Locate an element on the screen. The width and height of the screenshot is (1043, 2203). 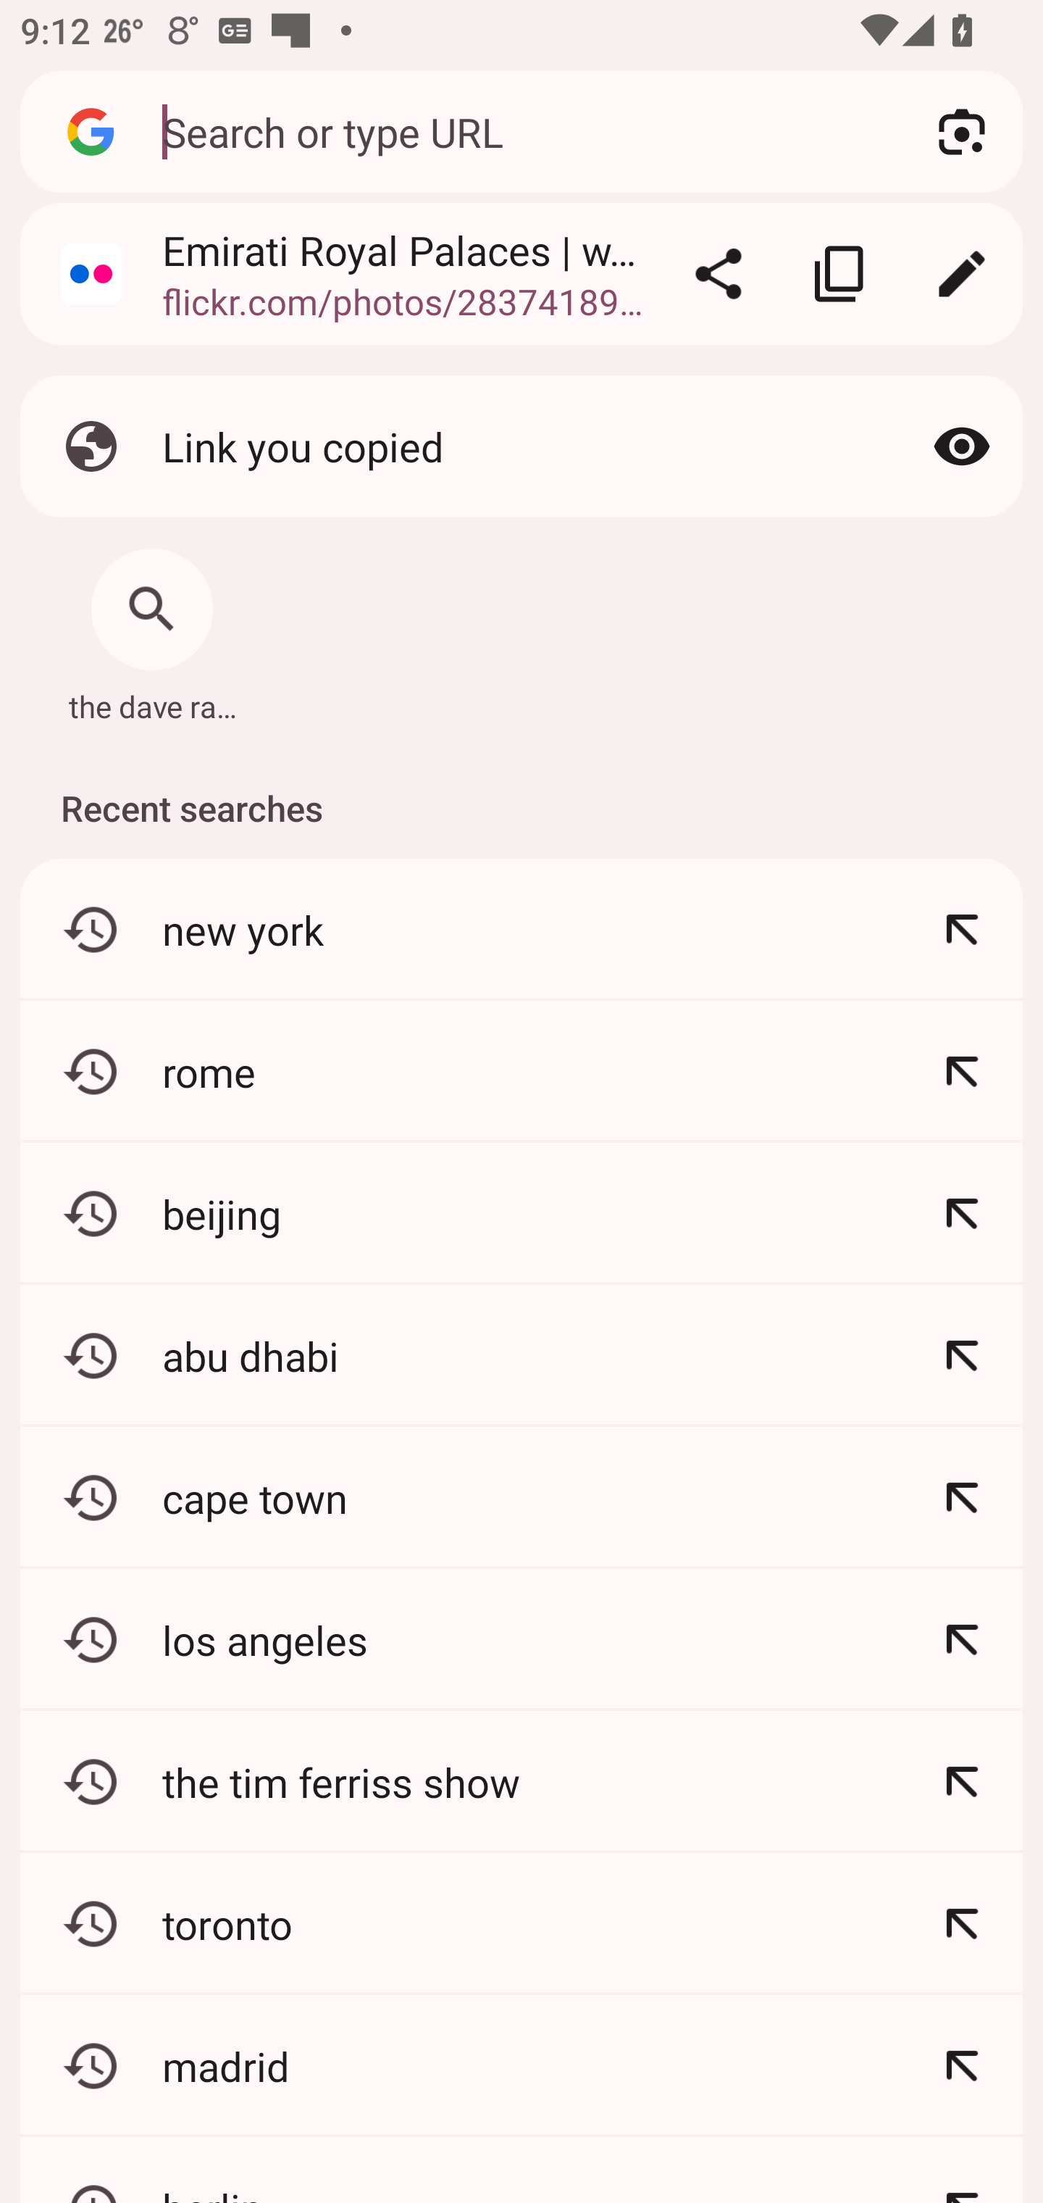
Refine: rome is located at coordinates (962, 1071).